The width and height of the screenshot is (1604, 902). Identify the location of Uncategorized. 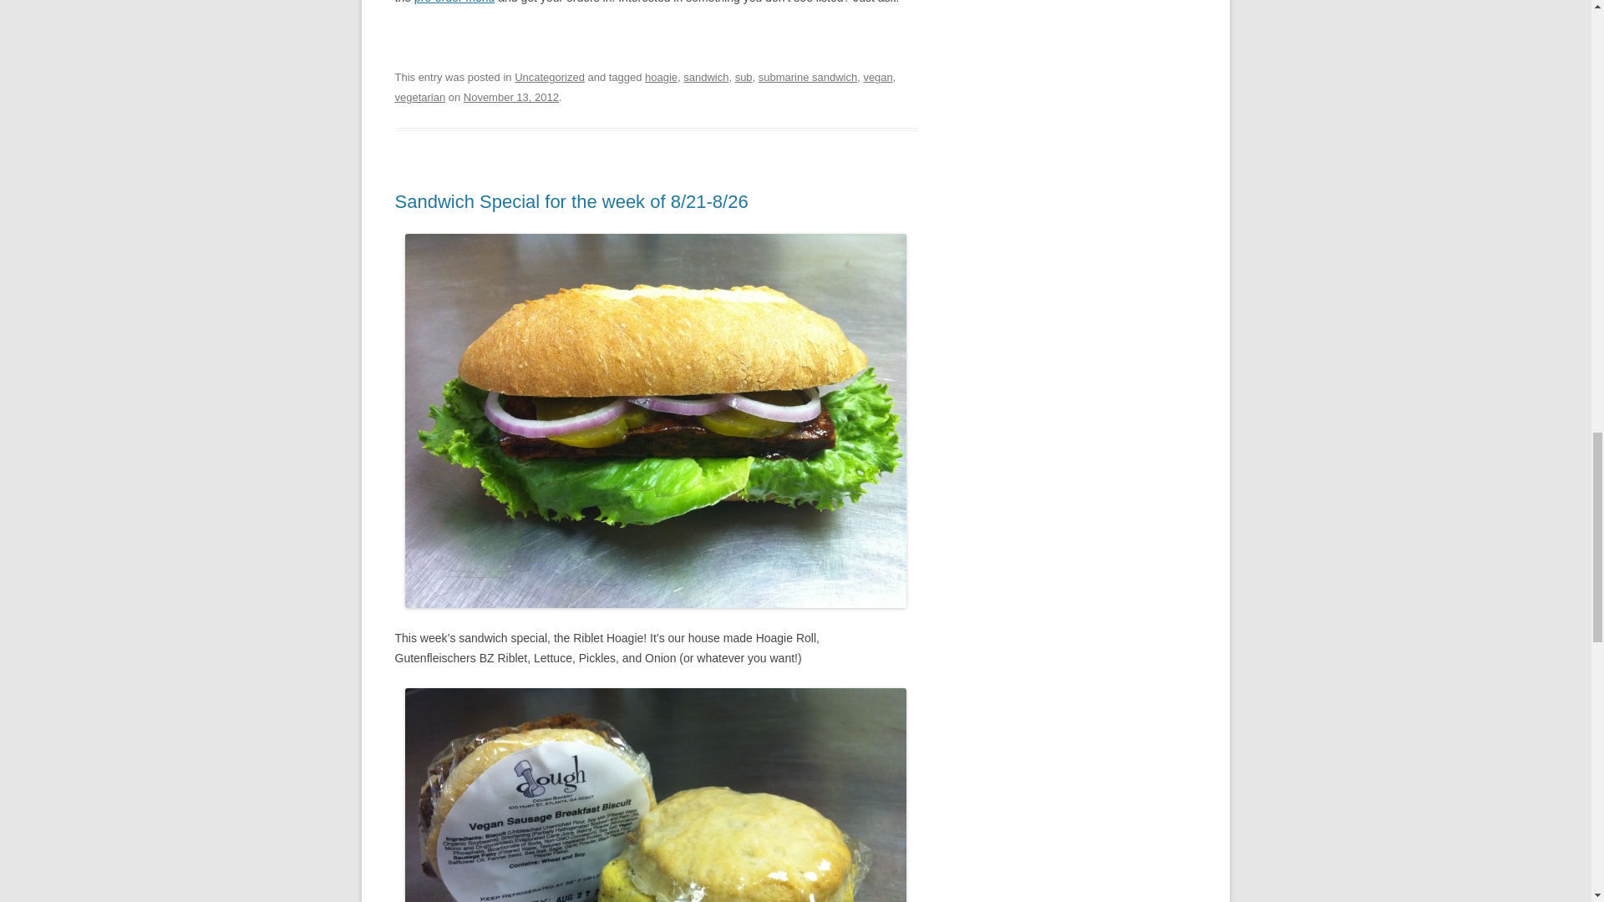
(550, 77).